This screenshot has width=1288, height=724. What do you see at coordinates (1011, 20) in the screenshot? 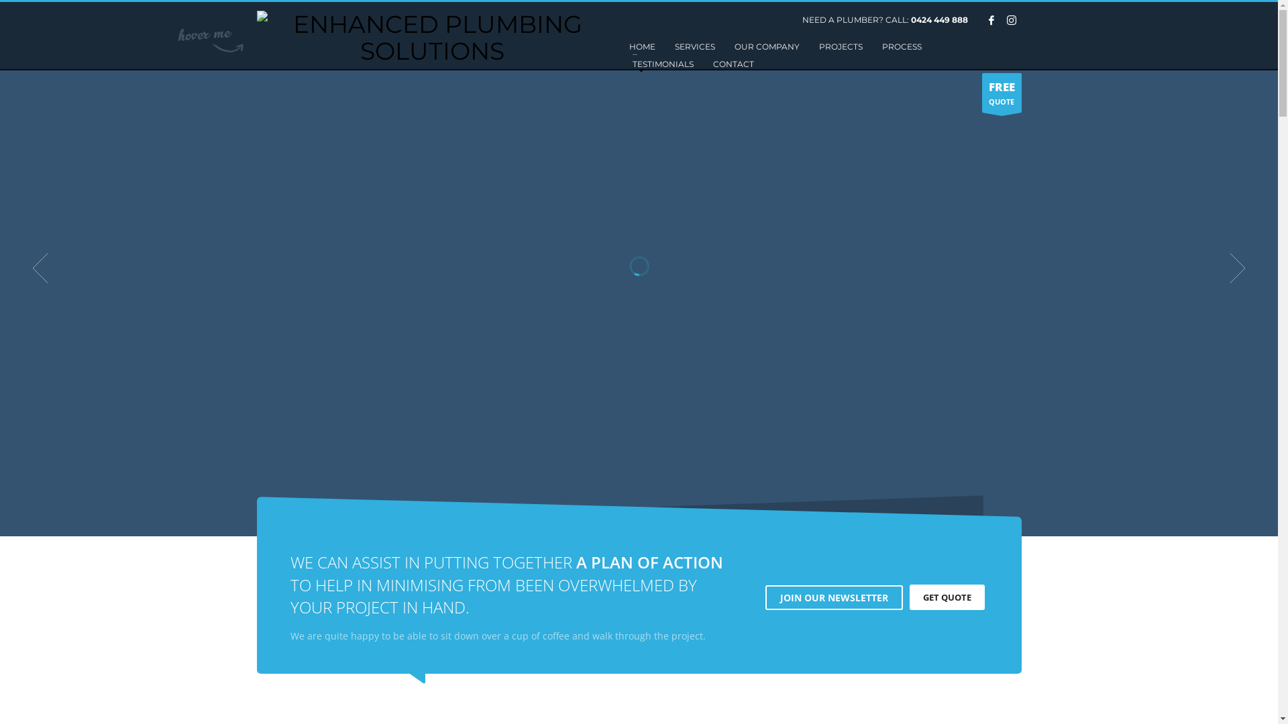
I see `Instagram` at bounding box center [1011, 20].